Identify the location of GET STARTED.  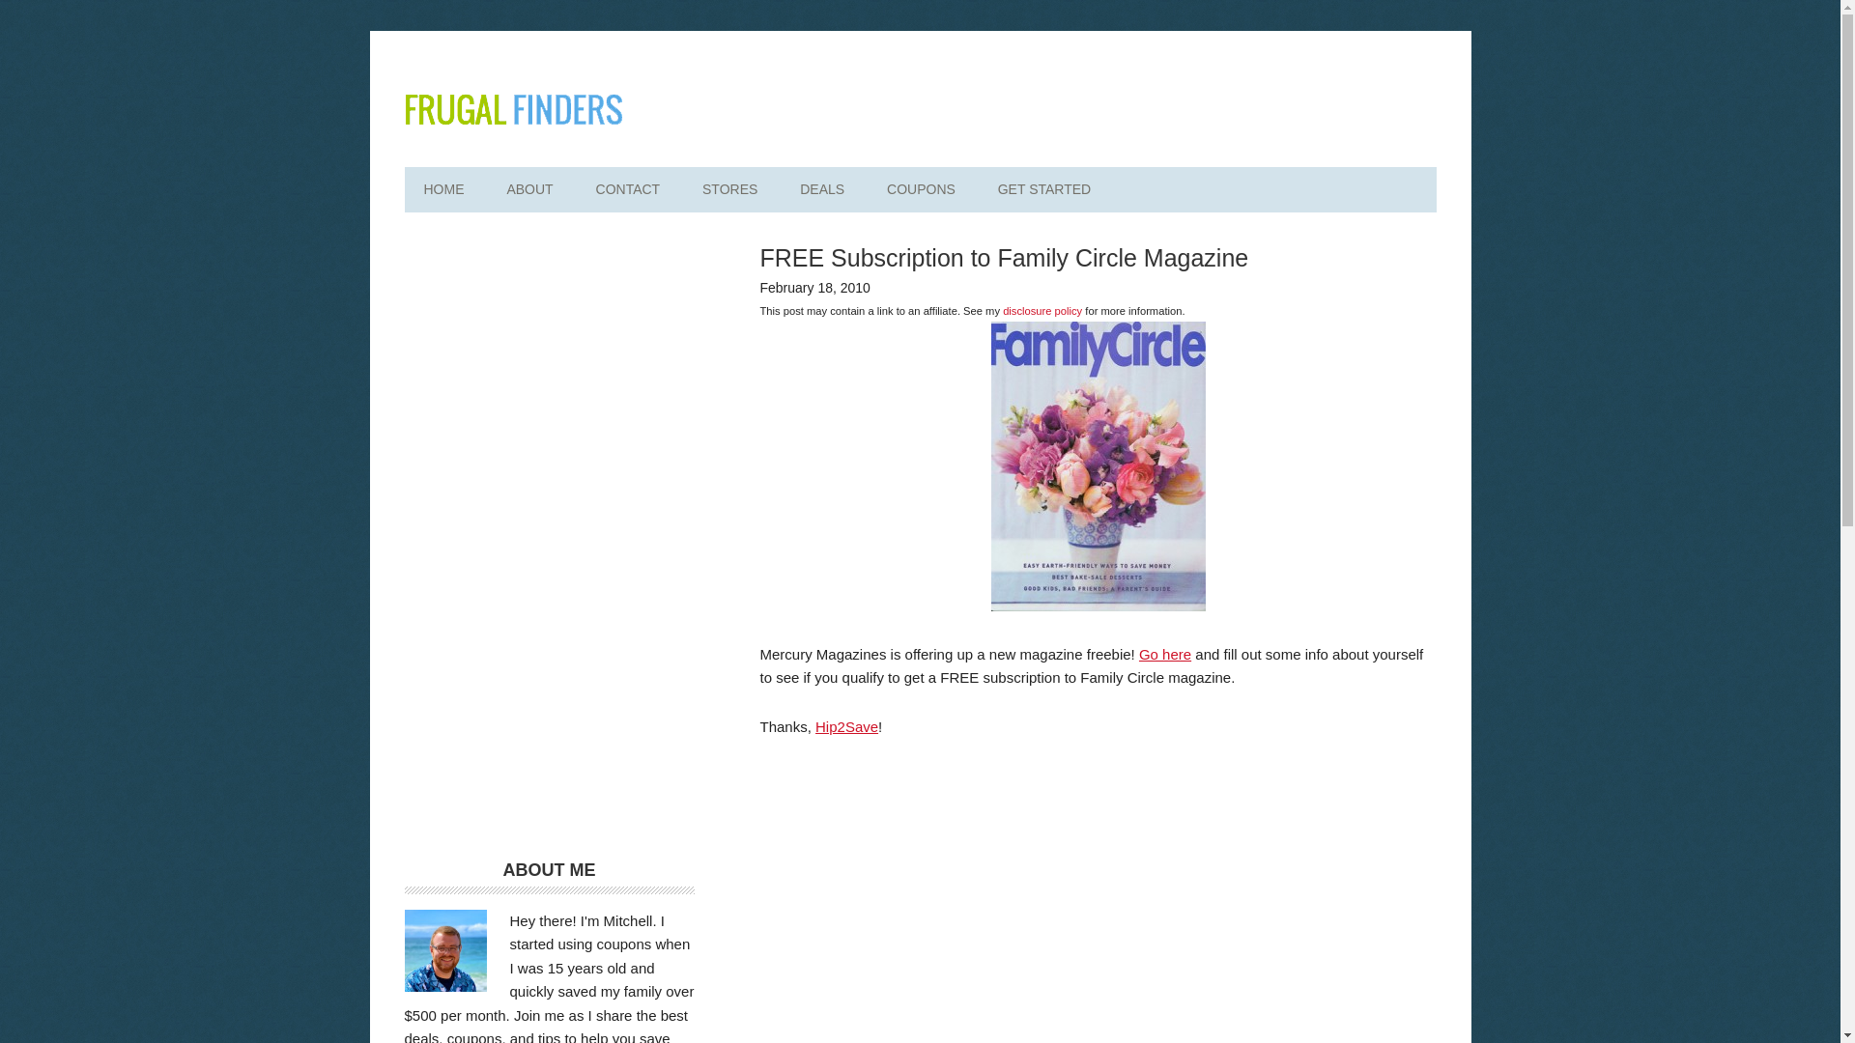
(1043, 189).